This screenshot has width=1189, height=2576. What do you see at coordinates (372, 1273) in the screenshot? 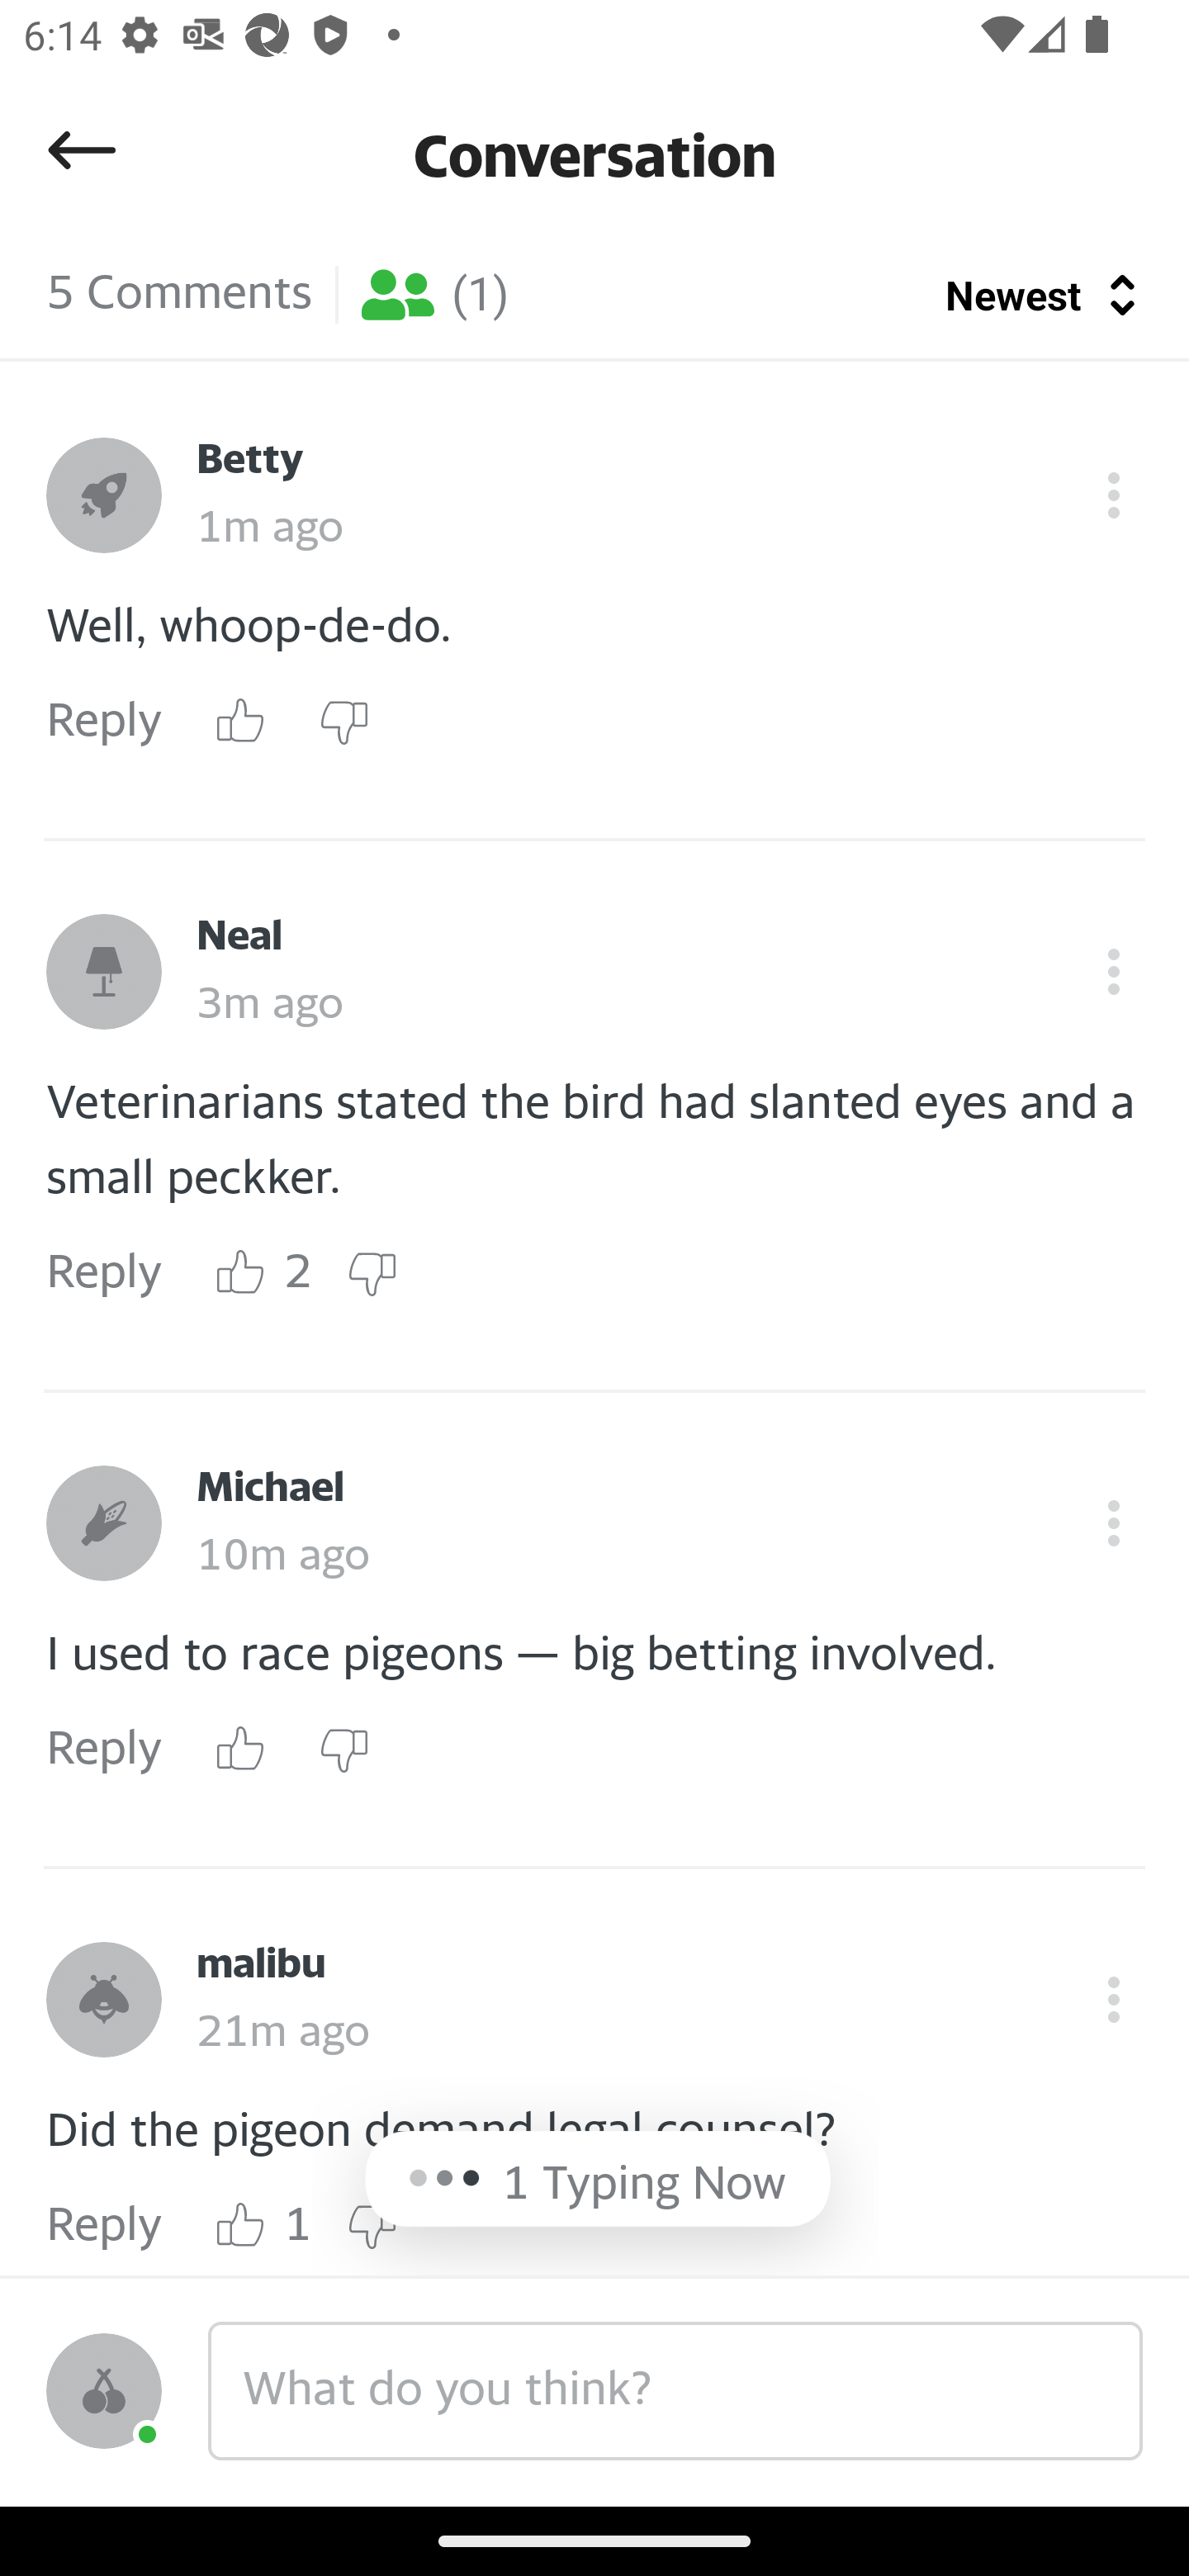
I see `Down vote button Down vote button Down vote button` at bounding box center [372, 1273].